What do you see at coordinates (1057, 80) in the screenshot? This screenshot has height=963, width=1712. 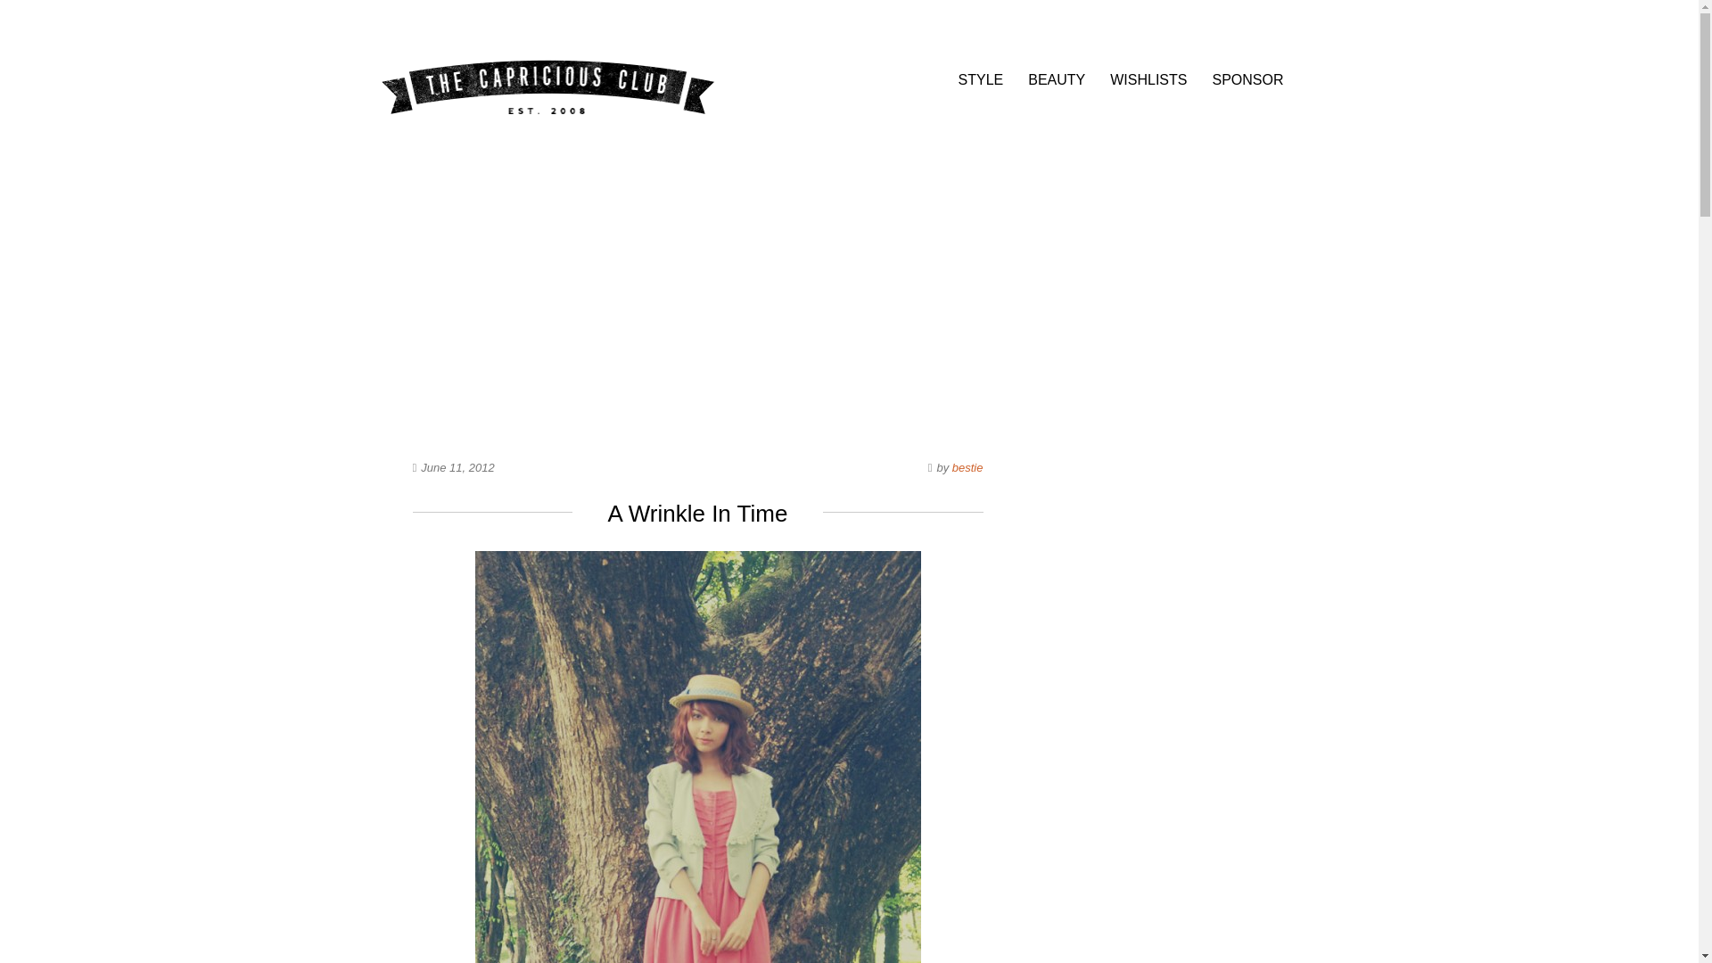 I see `BEAUTY` at bounding box center [1057, 80].